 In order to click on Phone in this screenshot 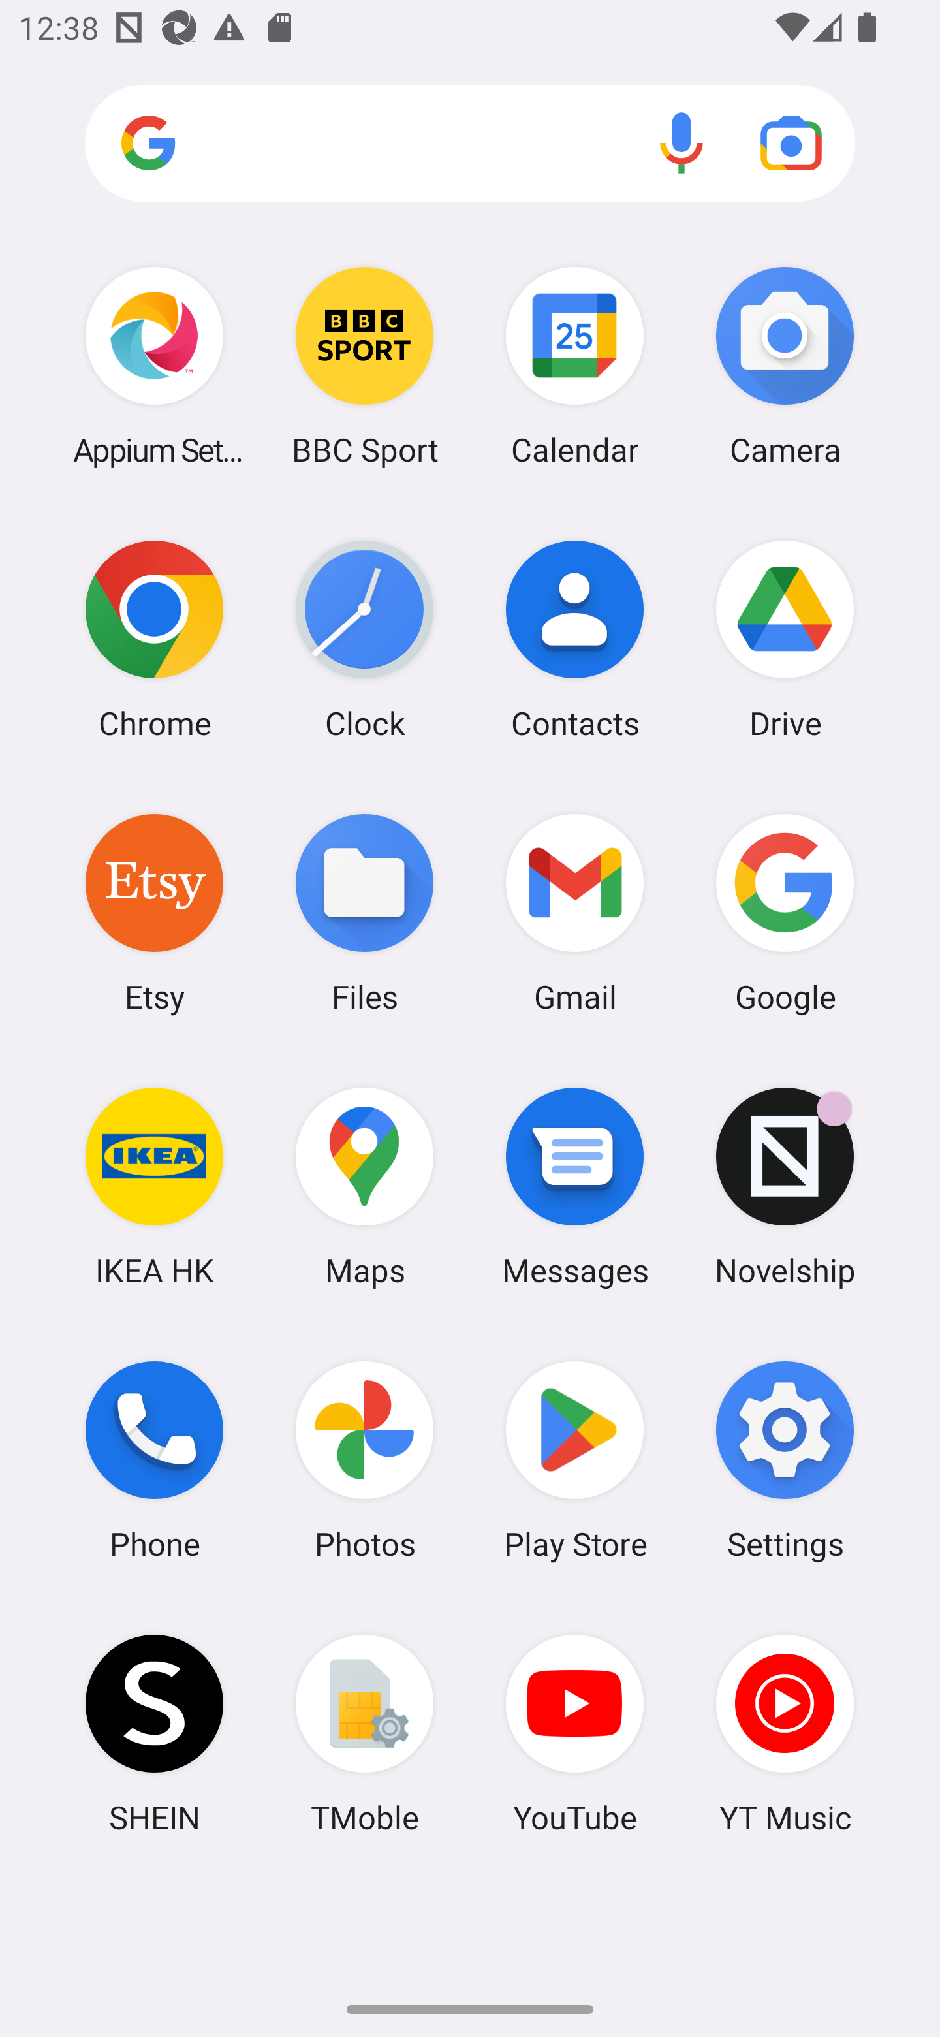, I will do `click(154, 1461)`.